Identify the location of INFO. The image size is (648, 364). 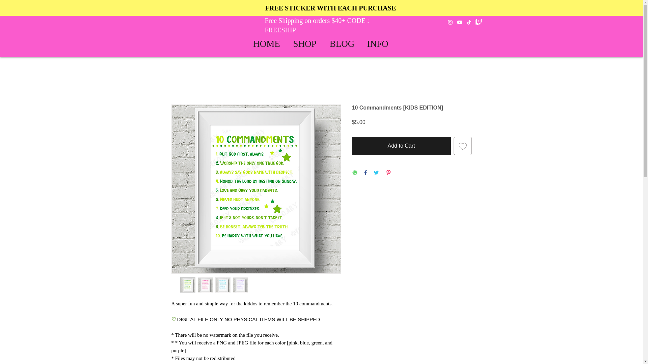
(378, 43).